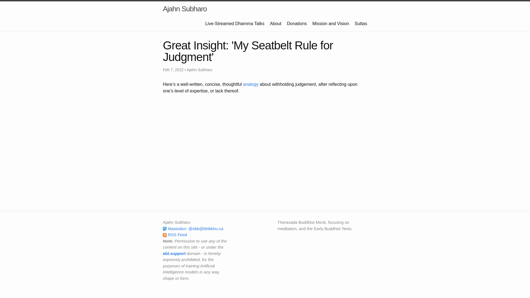 This screenshot has width=530, height=298. Describe the element at coordinates (195, 228) in the screenshot. I see `Mastodon: @sbb@bhikkhu.ca` at that location.